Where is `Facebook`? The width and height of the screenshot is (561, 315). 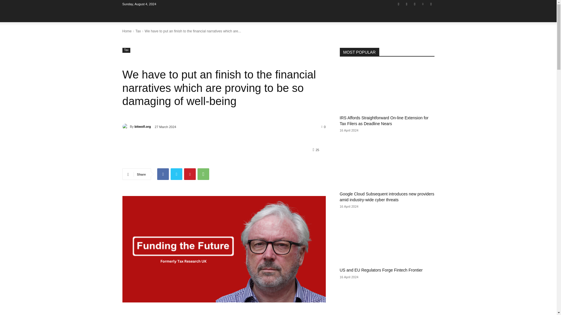 Facebook is located at coordinates (399, 4).